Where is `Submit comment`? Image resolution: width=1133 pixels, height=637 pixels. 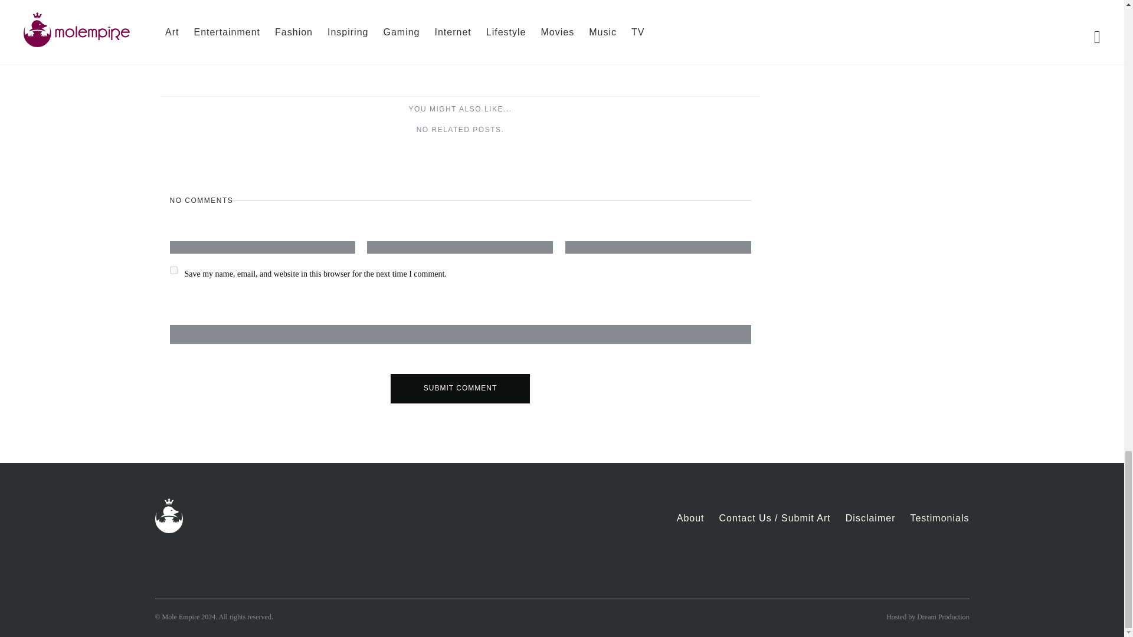
Submit comment is located at coordinates (460, 388).